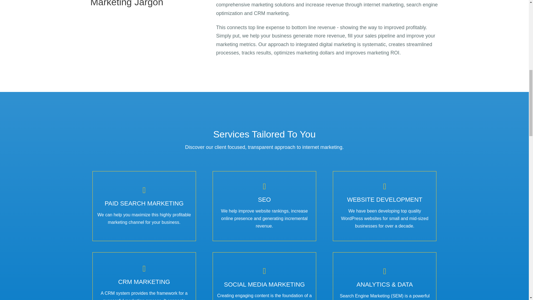 This screenshot has width=533, height=300. I want to click on Learn More, so click(144, 224).